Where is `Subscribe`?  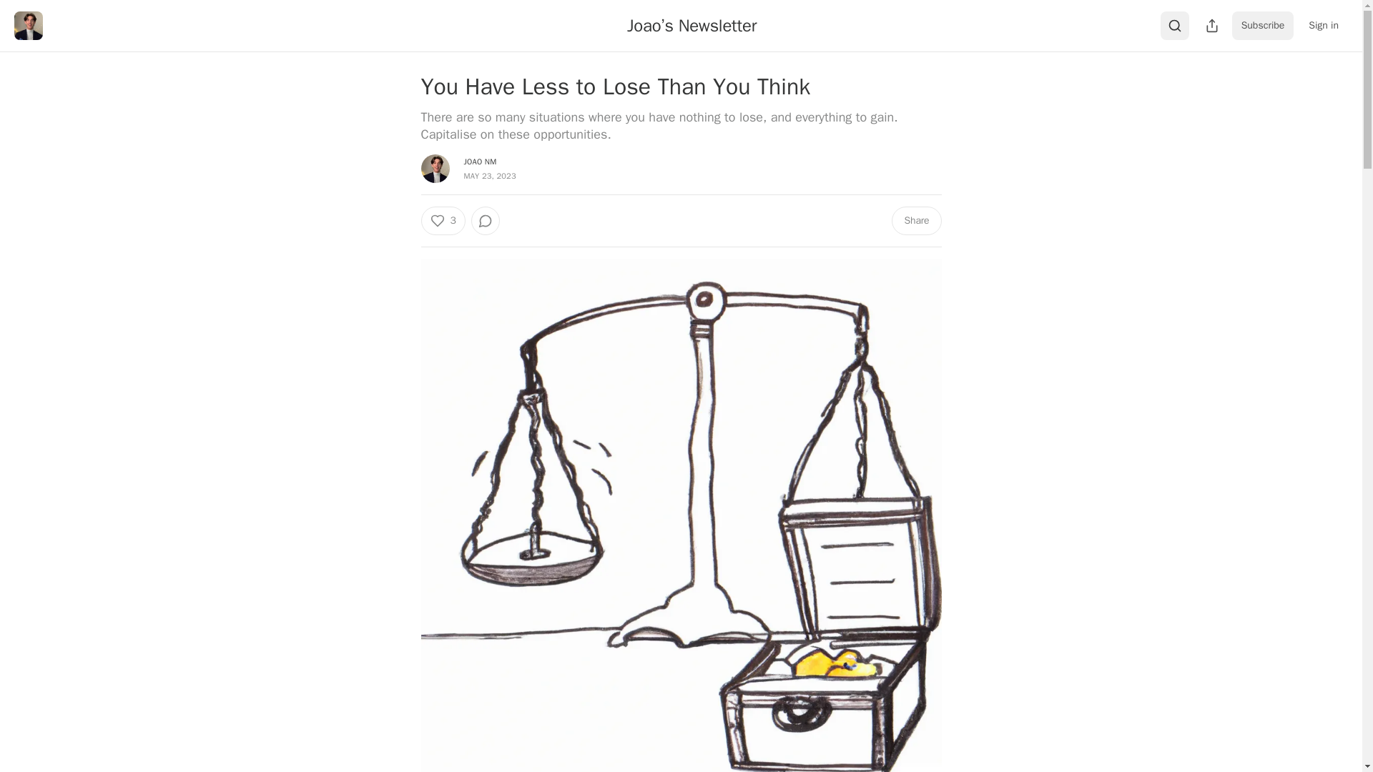 Subscribe is located at coordinates (1263, 26).